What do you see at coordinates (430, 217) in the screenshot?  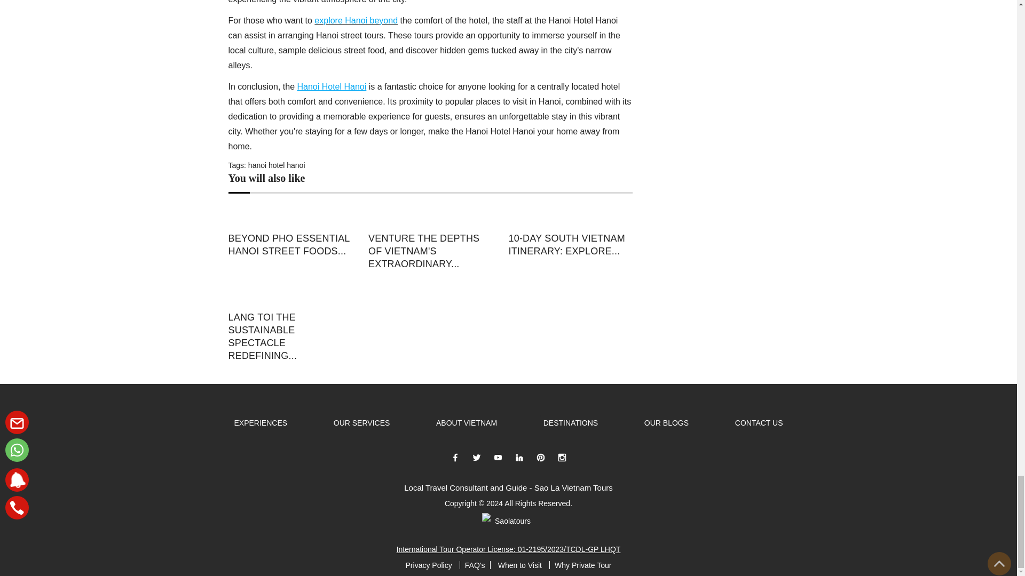 I see `Venture the Depths of Vietnam's Extraordinary Caves` at bounding box center [430, 217].